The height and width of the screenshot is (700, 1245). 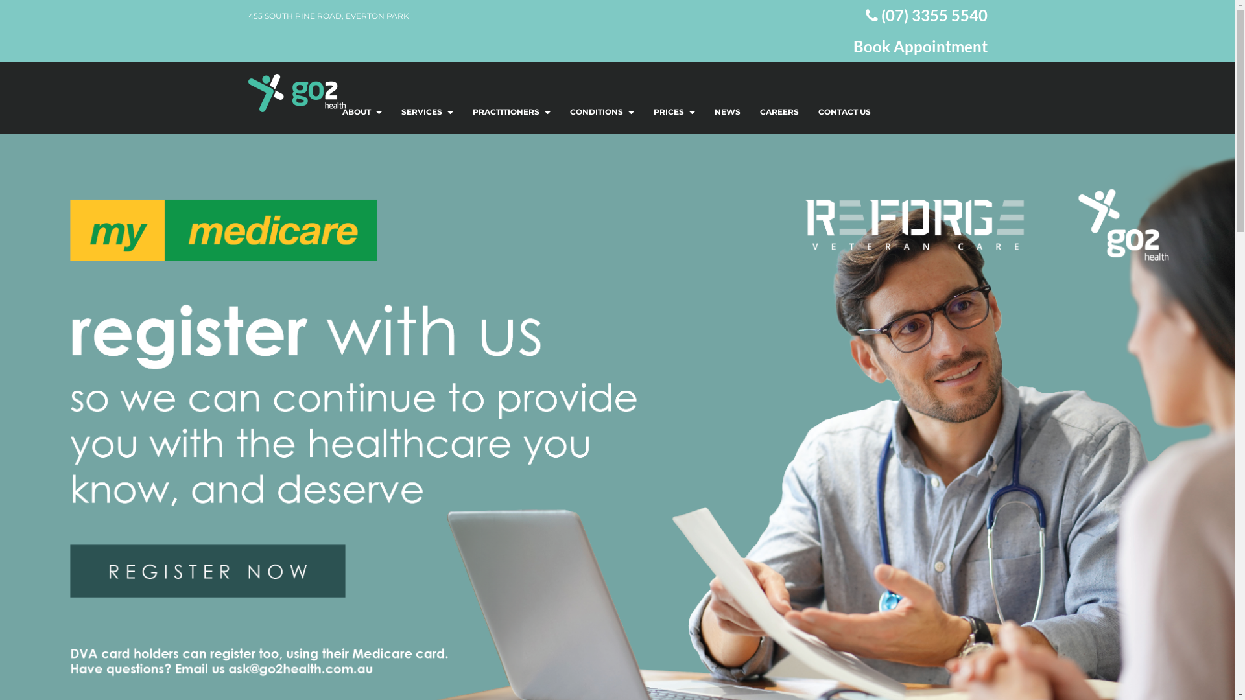 I want to click on CONTACT US, so click(x=844, y=112).